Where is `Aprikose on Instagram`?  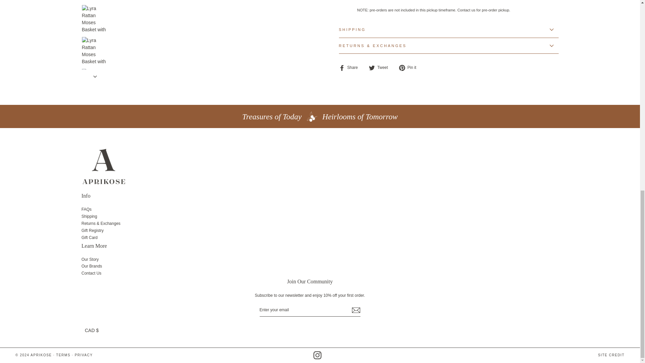 Aprikose on Instagram is located at coordinates (317, 356).